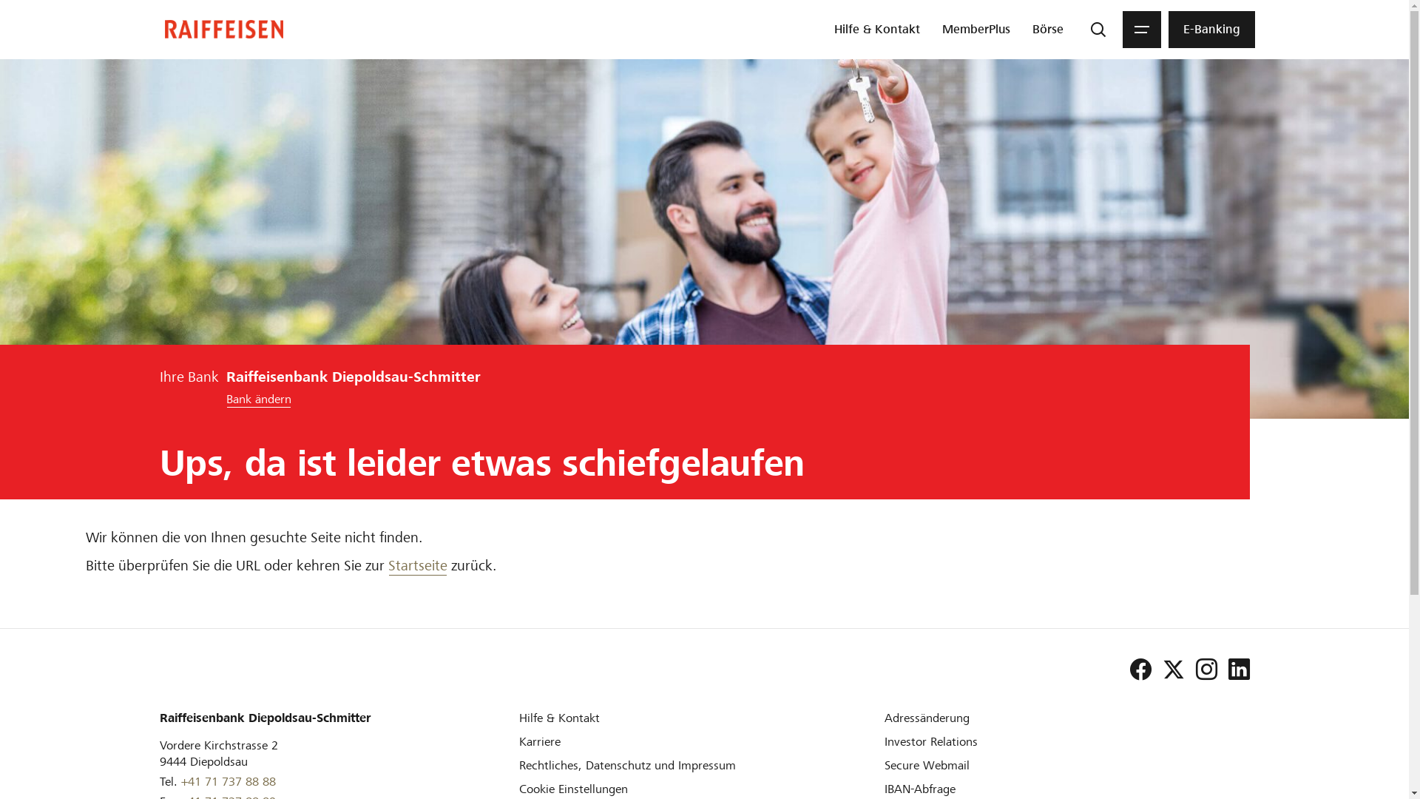  Describe the element at coordinates (920, 789) in the screenshot. I see `IBAN-Abfrage` at that location.